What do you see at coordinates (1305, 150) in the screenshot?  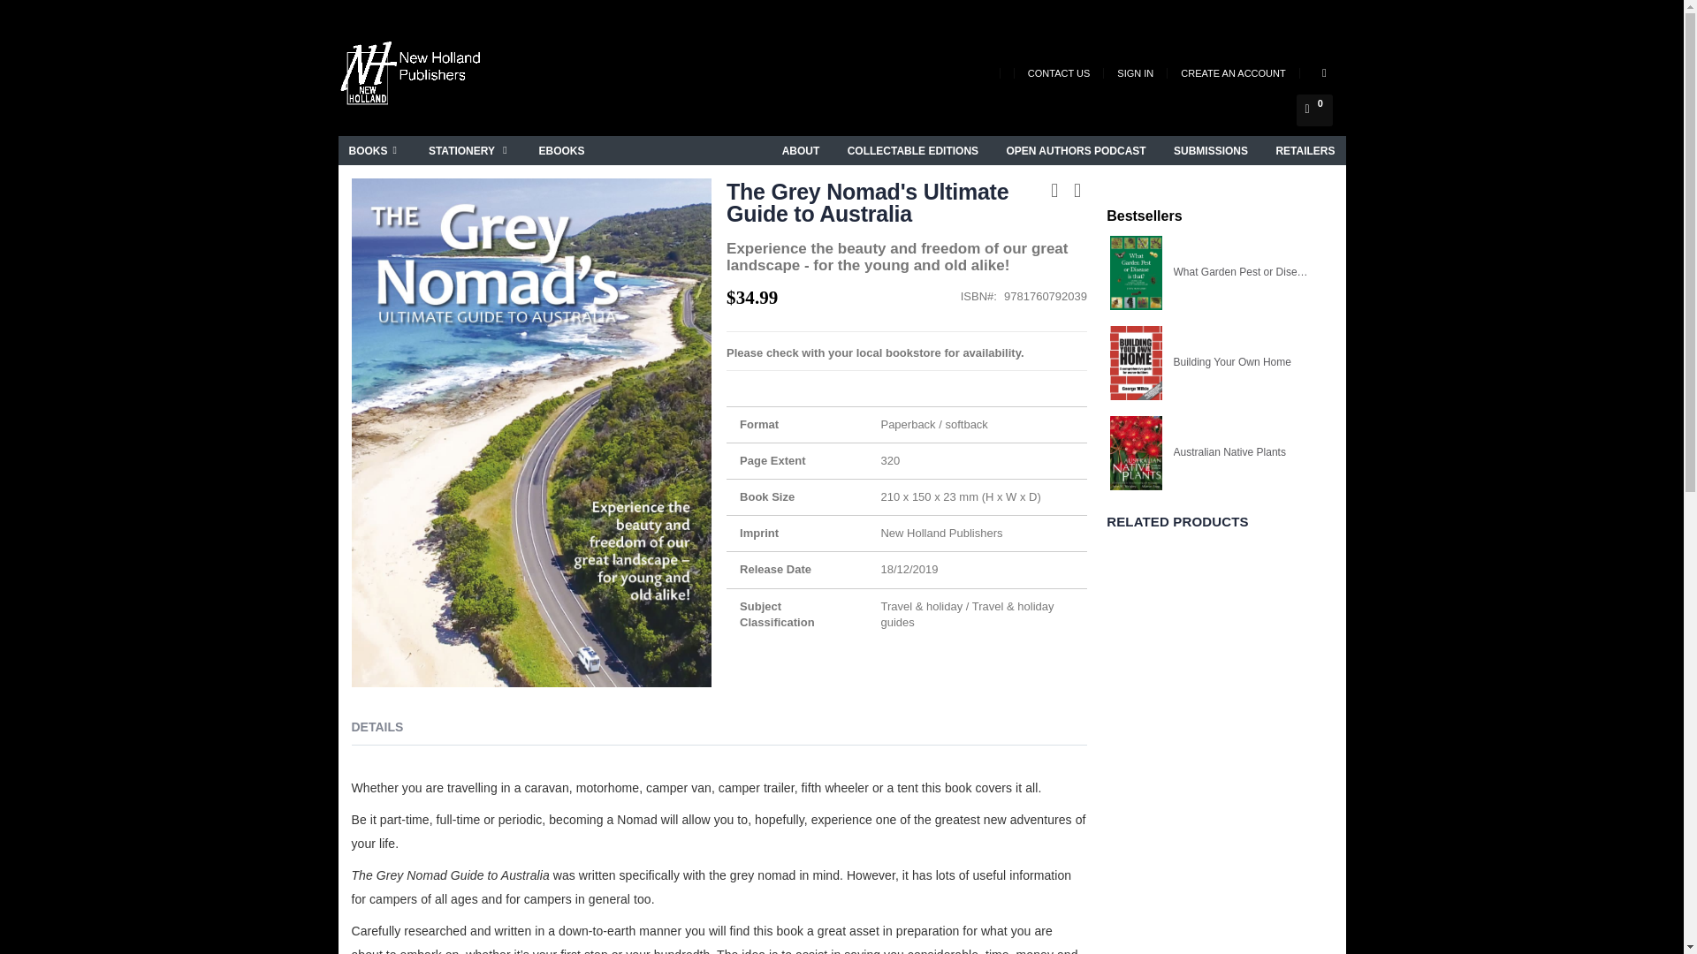 I see `RETAILERS` at bounding box center [1305, 150].